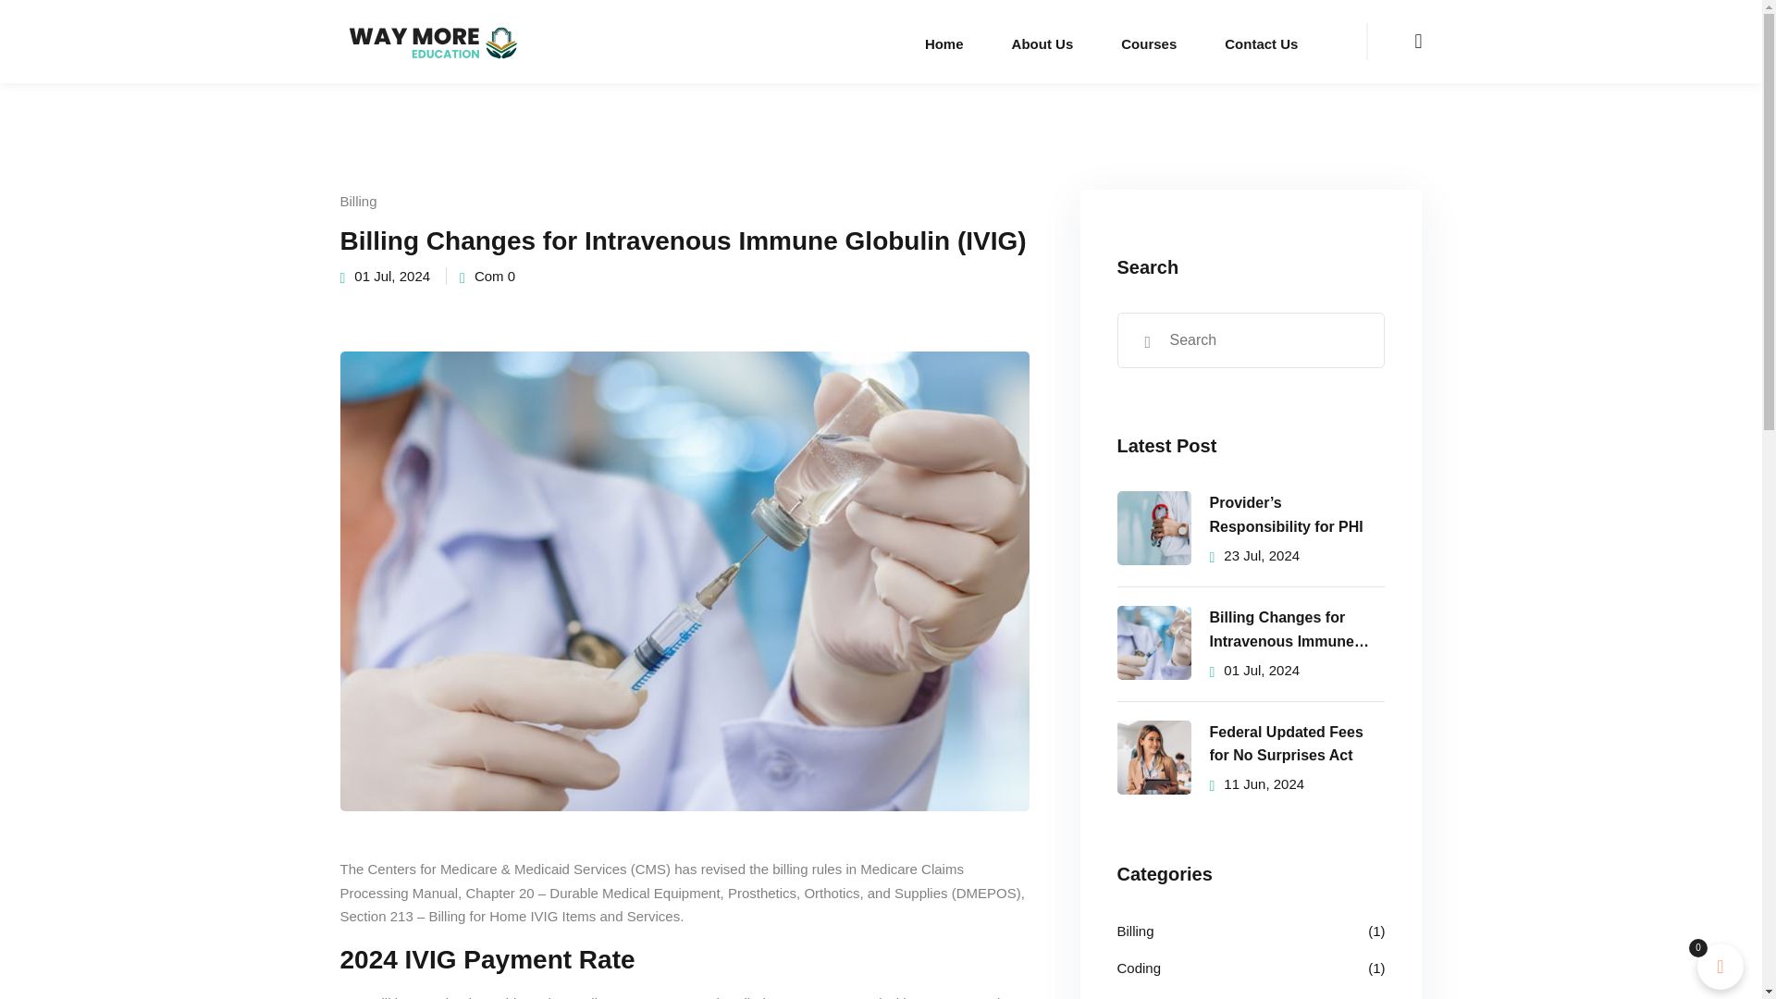 This screenshot has width=1776, height=999. Describe the element at coordinates (1153, 995) in the screenshot. I see `Compliance` at that location.